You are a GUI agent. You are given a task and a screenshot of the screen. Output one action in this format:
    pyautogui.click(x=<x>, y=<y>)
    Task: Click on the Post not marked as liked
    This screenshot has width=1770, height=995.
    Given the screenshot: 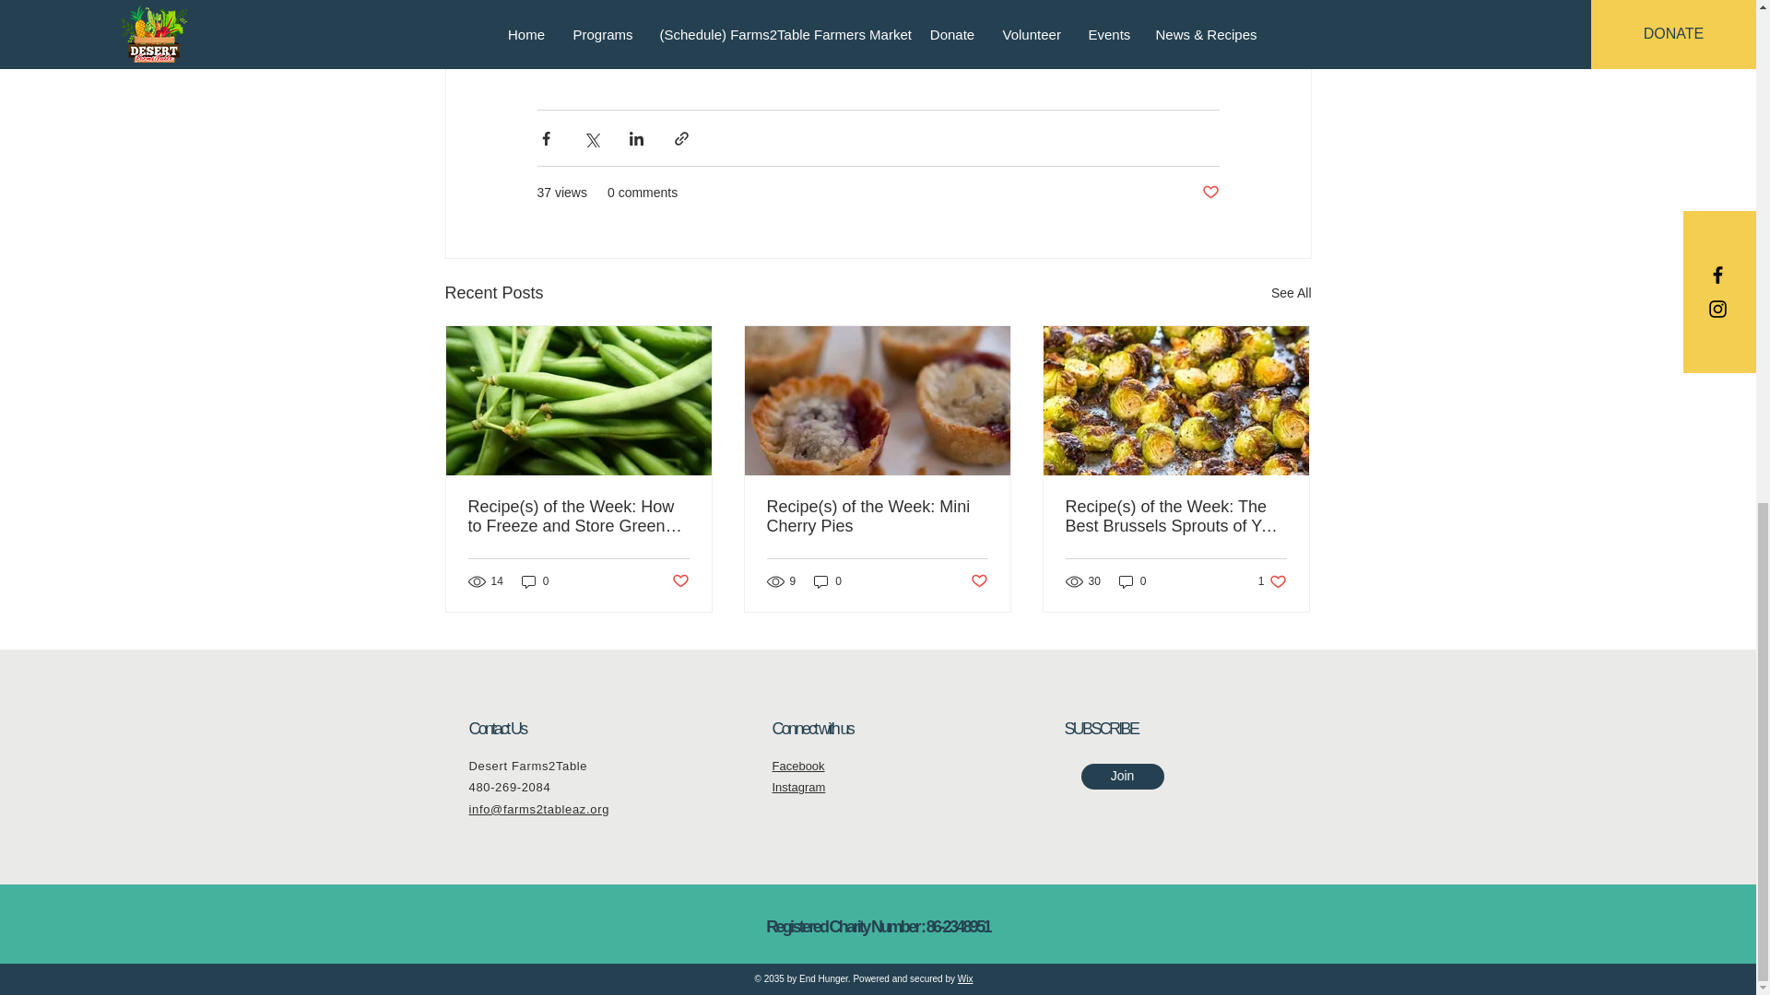 What is the action you would take?
    pyautogui.click(x=678, y=581)
    